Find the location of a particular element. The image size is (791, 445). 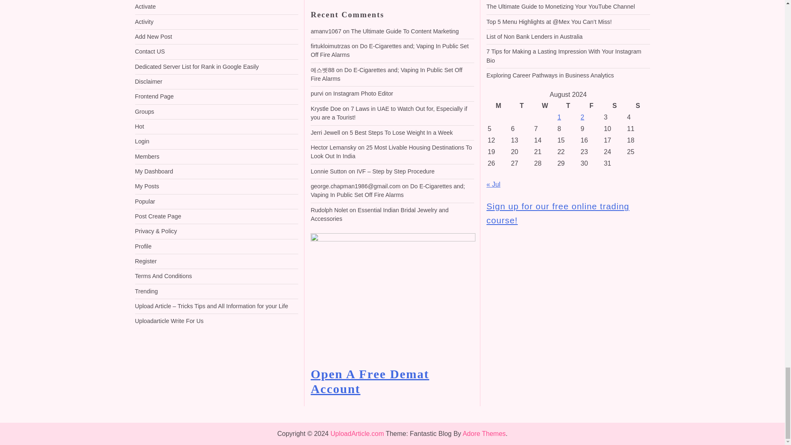

Wednesday is located at coordinates (545, 106).